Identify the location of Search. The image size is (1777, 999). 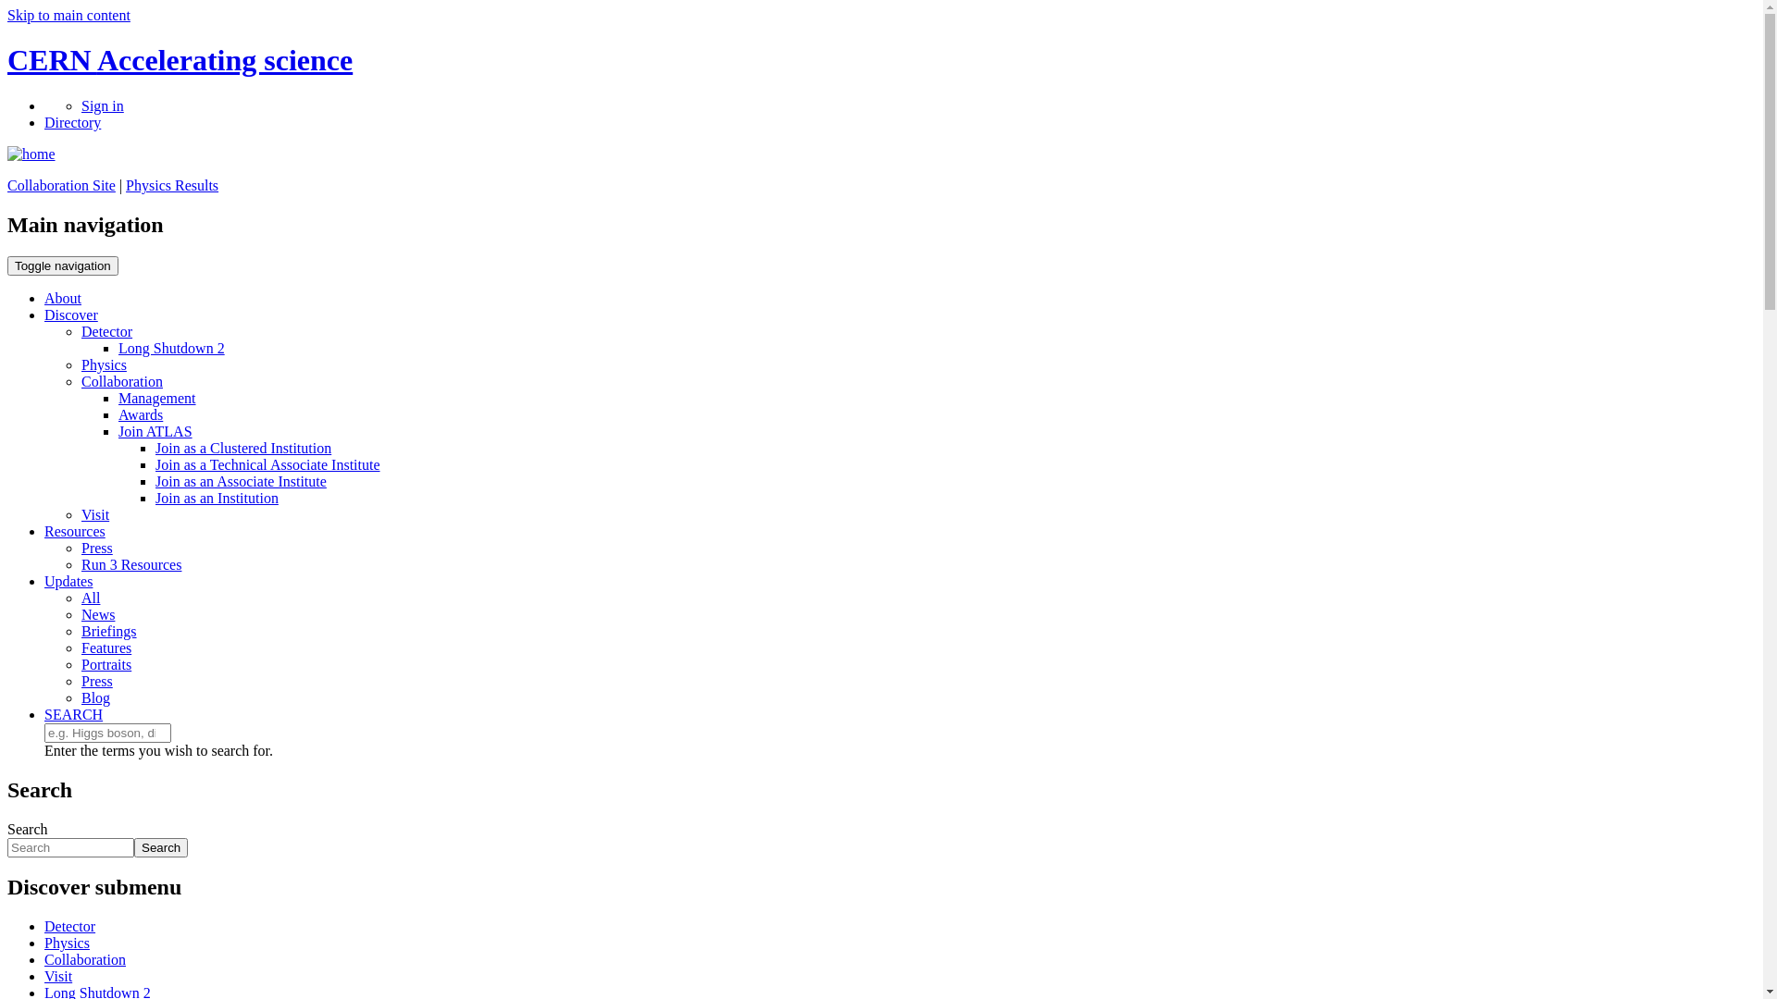
(161, 847).